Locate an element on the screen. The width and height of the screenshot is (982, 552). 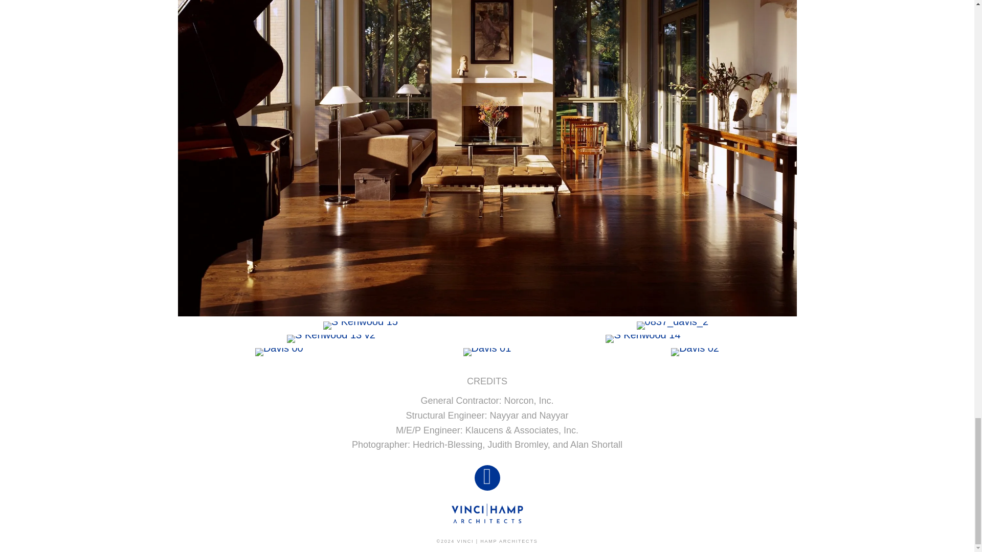
S Kenwood 13 v2 is located at coordinates (330, 338).